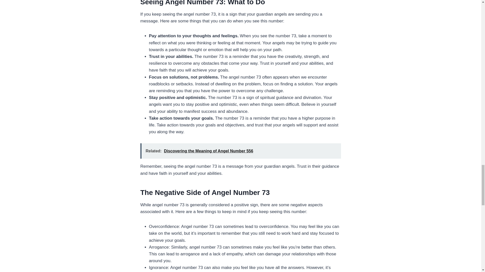 The image size is (485, 272). I want to click on Related:  Discovering the Meaning of Angel Number 556, so click(240, 151).